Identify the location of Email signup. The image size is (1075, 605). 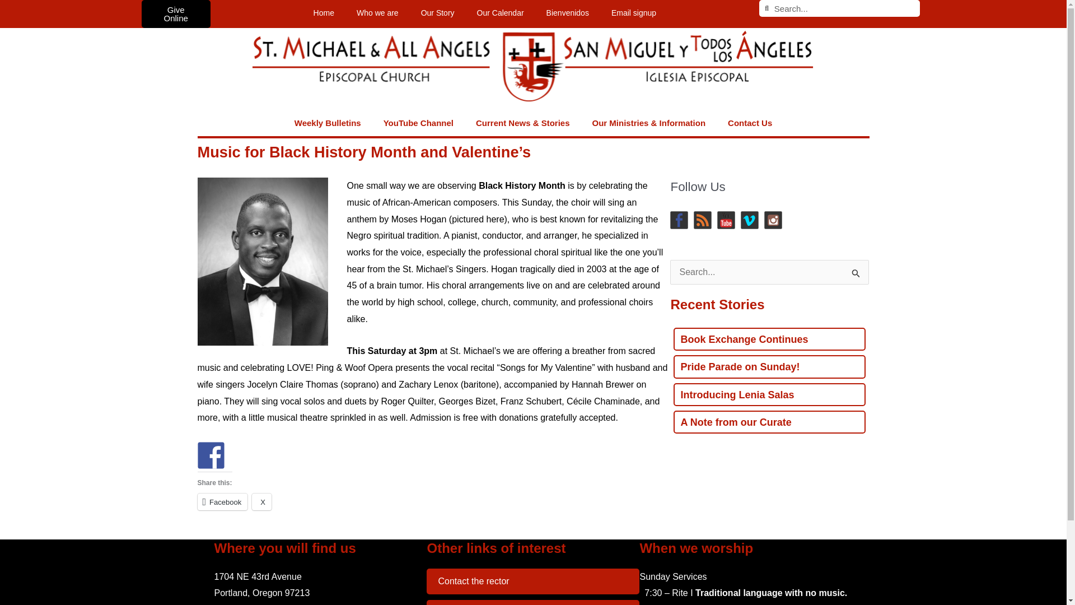
(634, 13).